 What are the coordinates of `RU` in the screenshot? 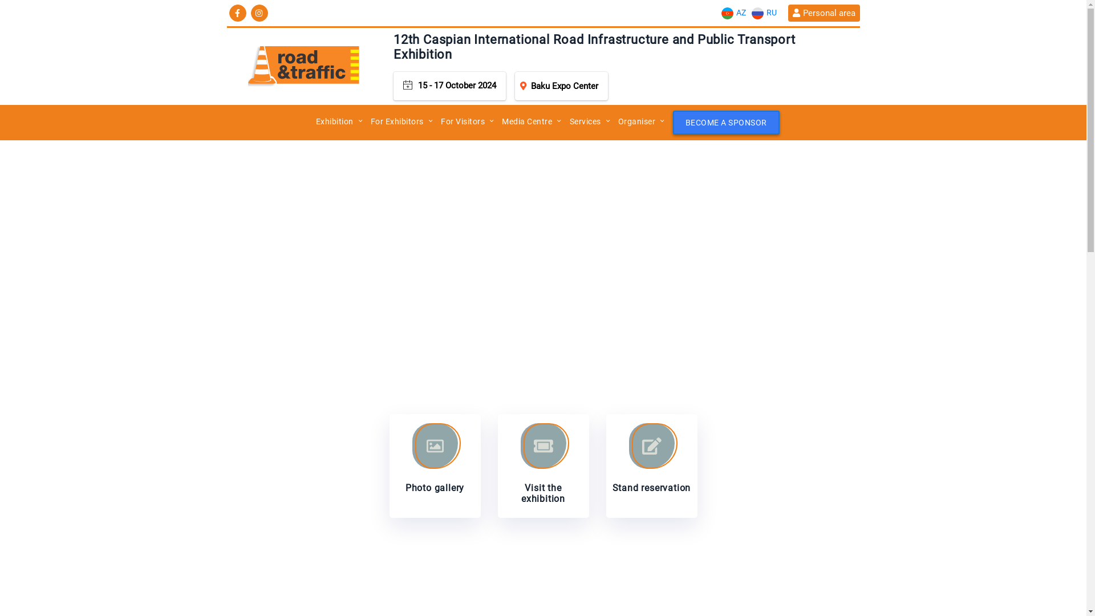 It's located at (764, 13).